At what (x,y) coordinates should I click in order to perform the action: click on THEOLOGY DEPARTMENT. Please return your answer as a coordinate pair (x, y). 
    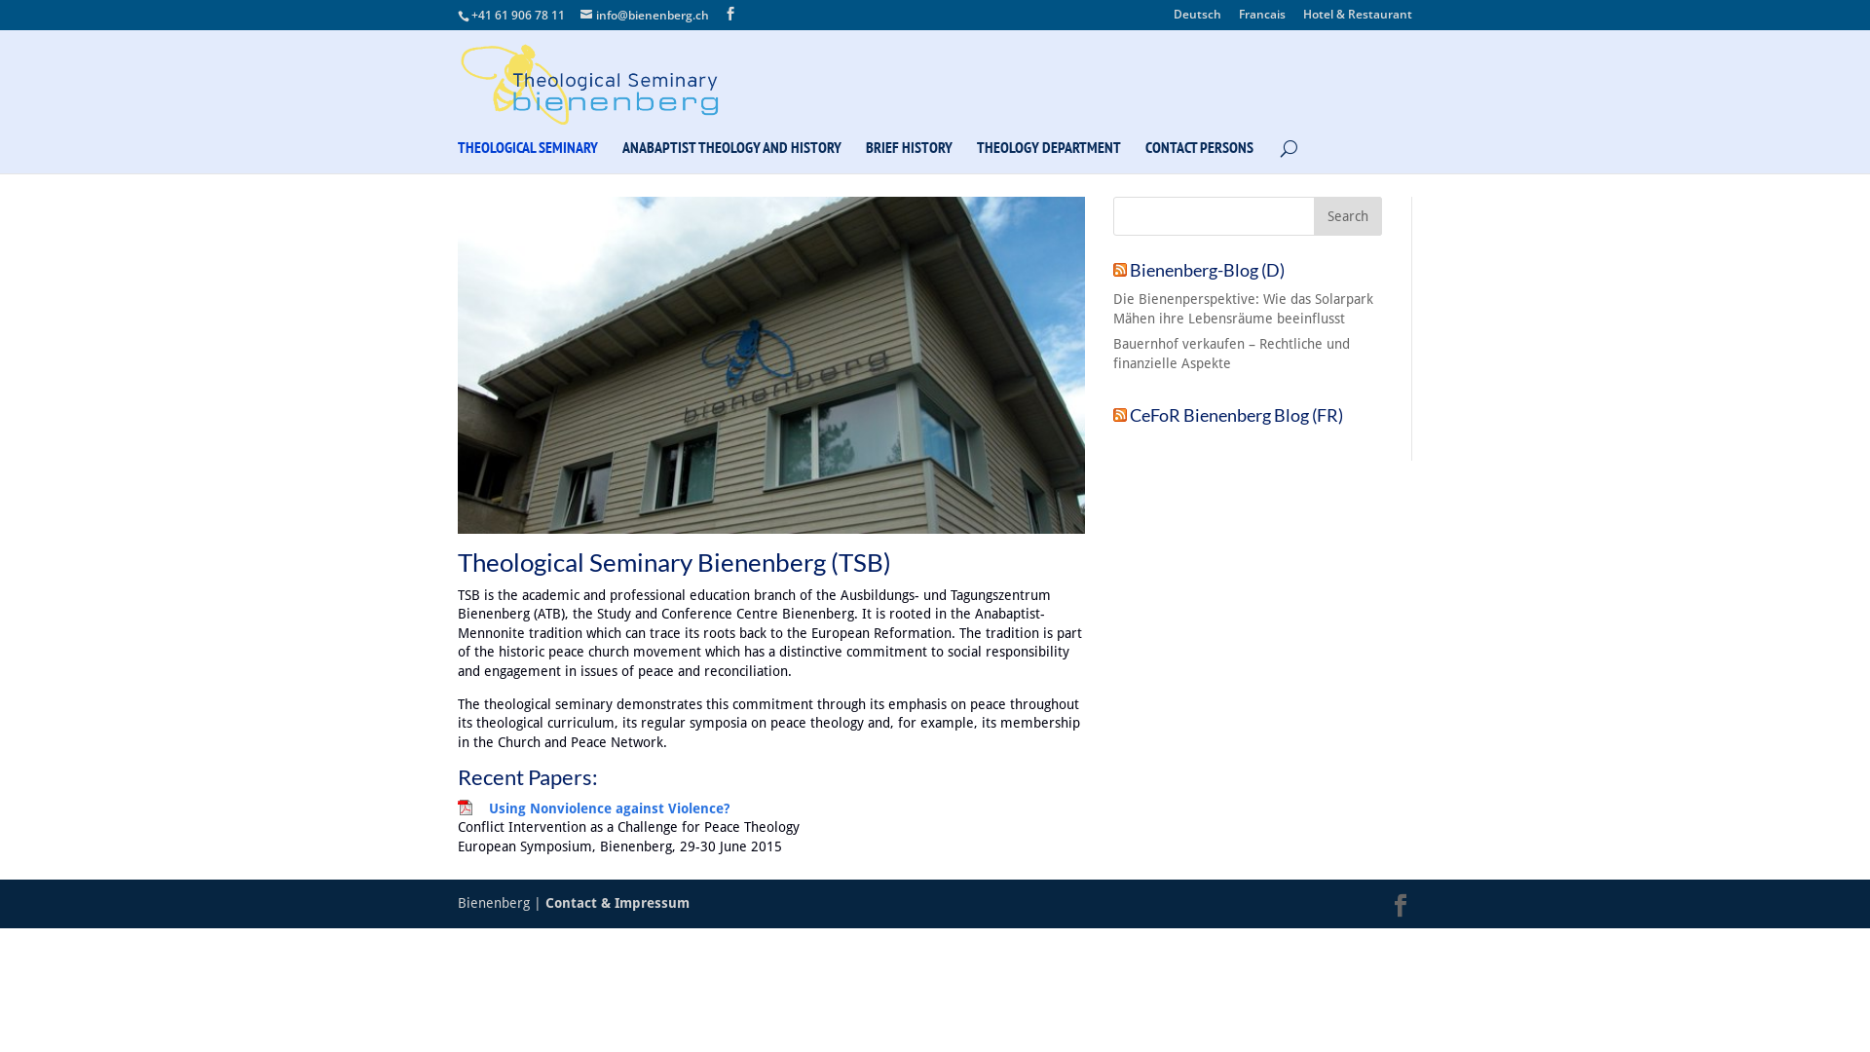
    Looking at the image, I should click on (1048, 157).